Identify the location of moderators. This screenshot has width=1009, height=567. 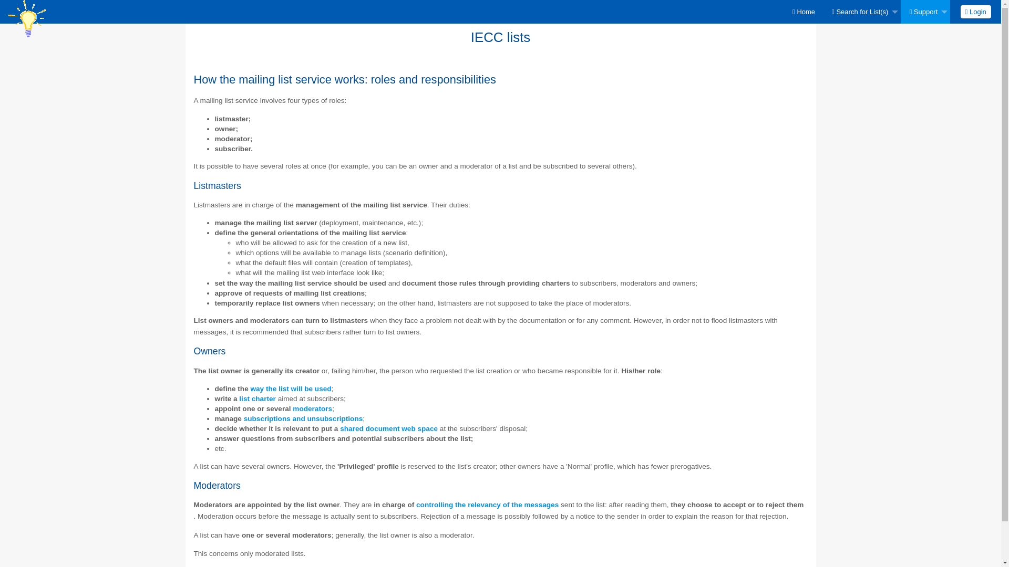
(312, 408).